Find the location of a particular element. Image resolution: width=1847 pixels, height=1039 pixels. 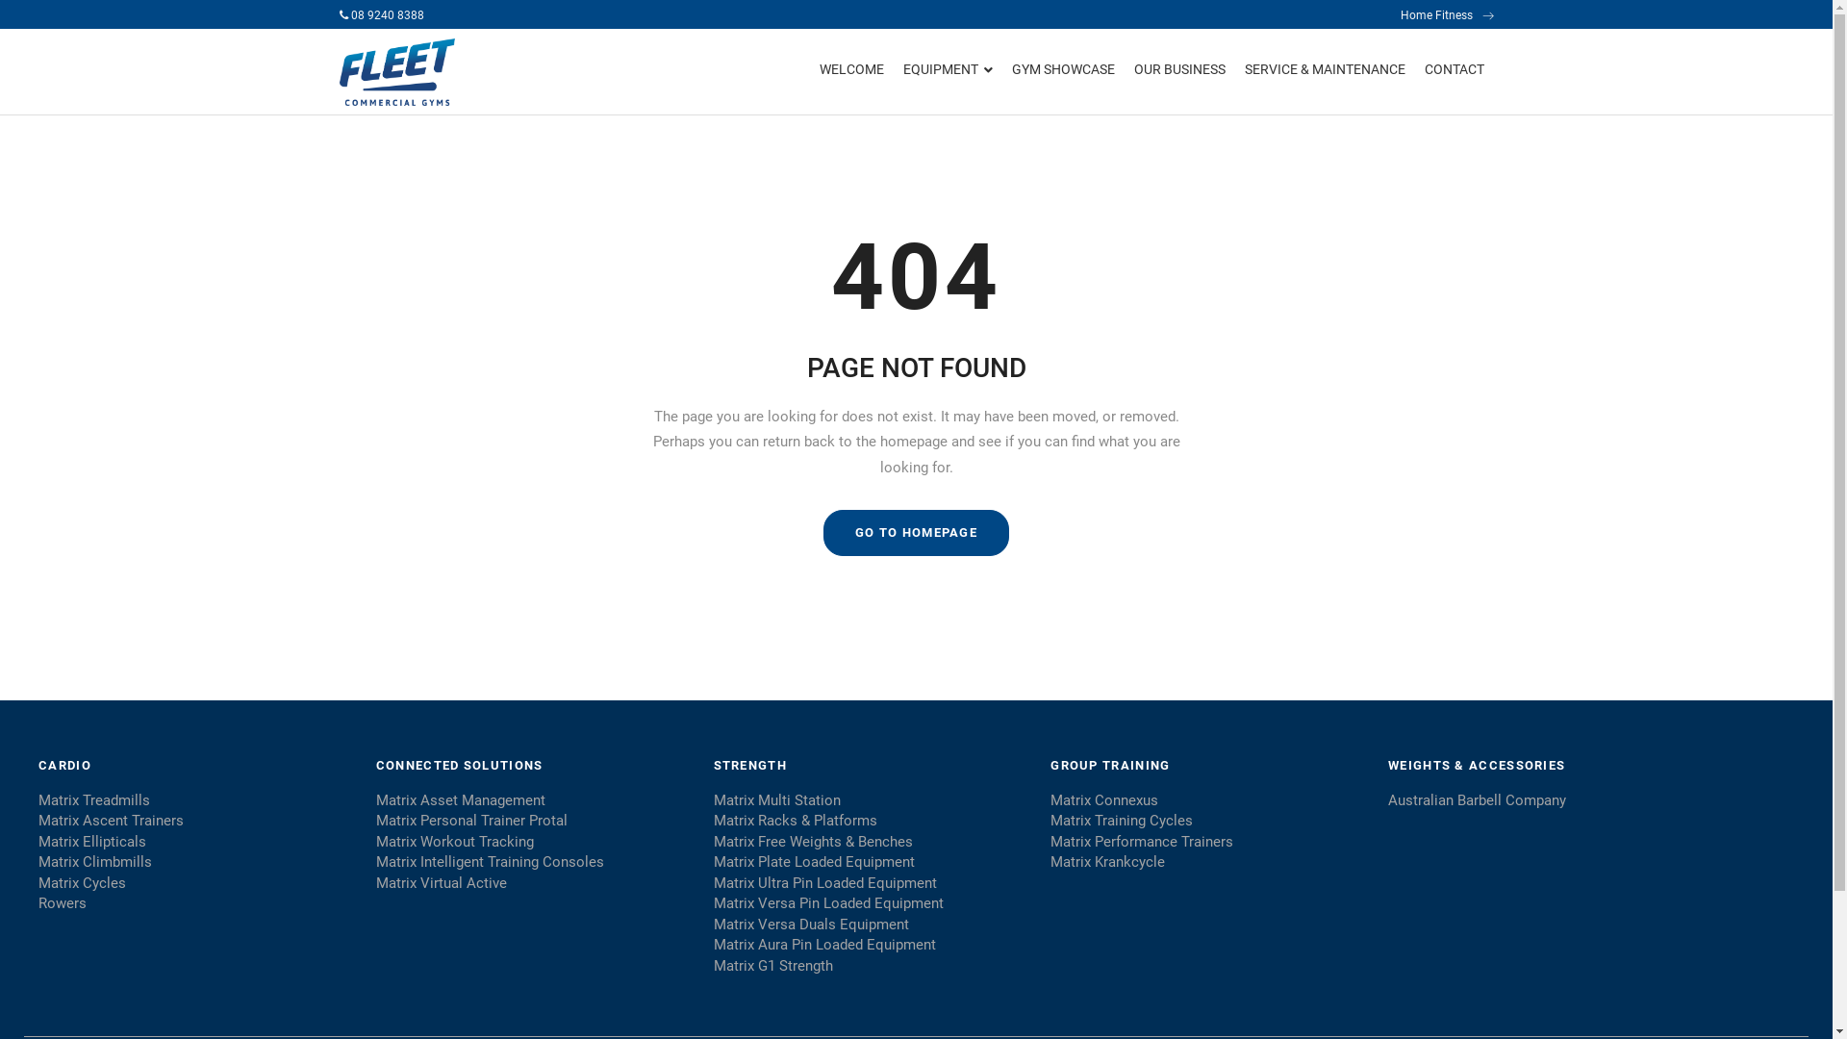

Matrix Ultra Pin Loaded Equipment is located at coordinates (872, 883).